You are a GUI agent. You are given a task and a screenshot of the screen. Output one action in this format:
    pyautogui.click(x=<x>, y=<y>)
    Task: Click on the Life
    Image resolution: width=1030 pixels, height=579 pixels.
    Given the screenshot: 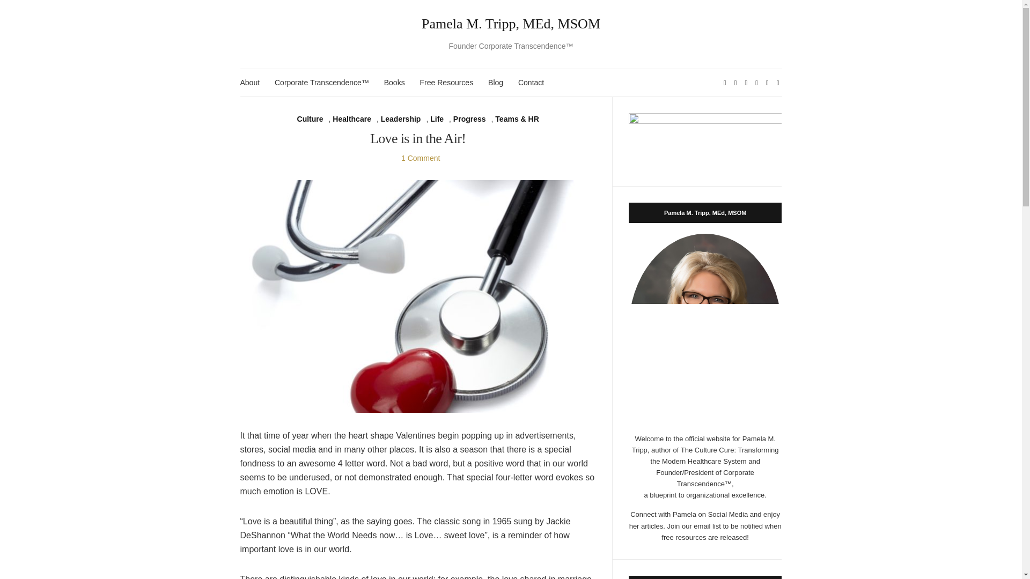 What is the action you would take?
    pyautogui.click(x=437, y=119)
    